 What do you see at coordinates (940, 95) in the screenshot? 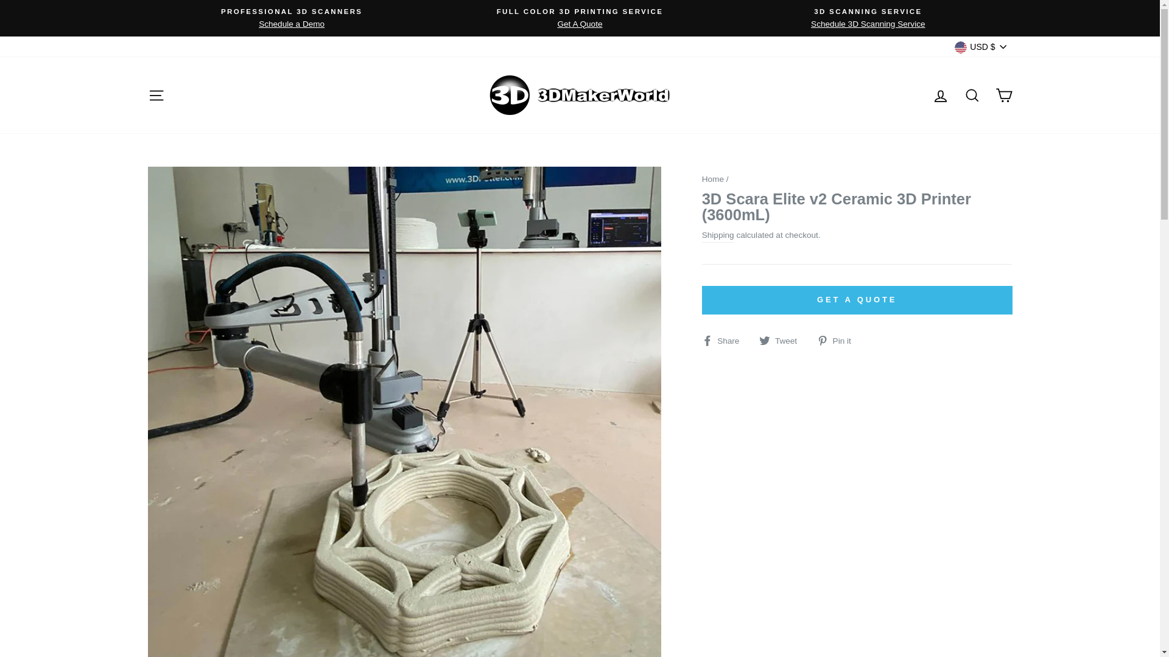
I see `Log in` at bounding box center [940, 95].